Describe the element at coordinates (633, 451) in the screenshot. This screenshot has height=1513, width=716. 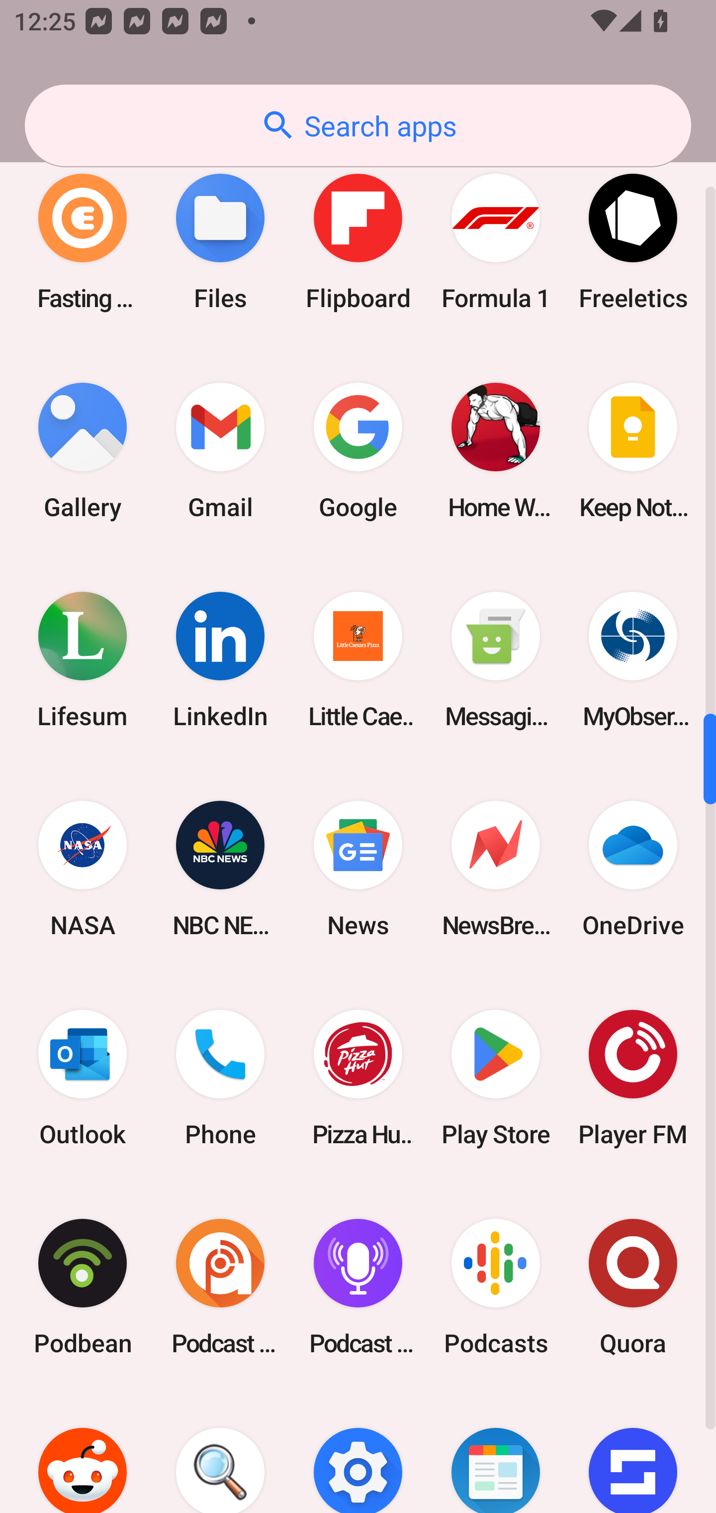
I see `Keep Notes` at that location.